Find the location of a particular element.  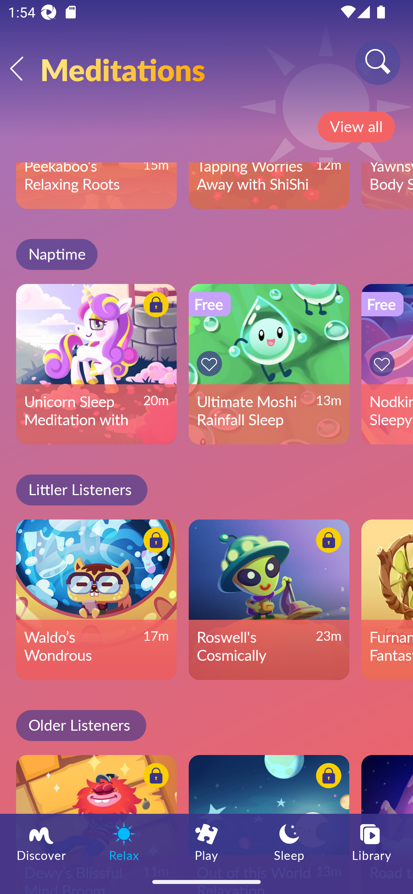

Button is located at coordinates (154, 542).